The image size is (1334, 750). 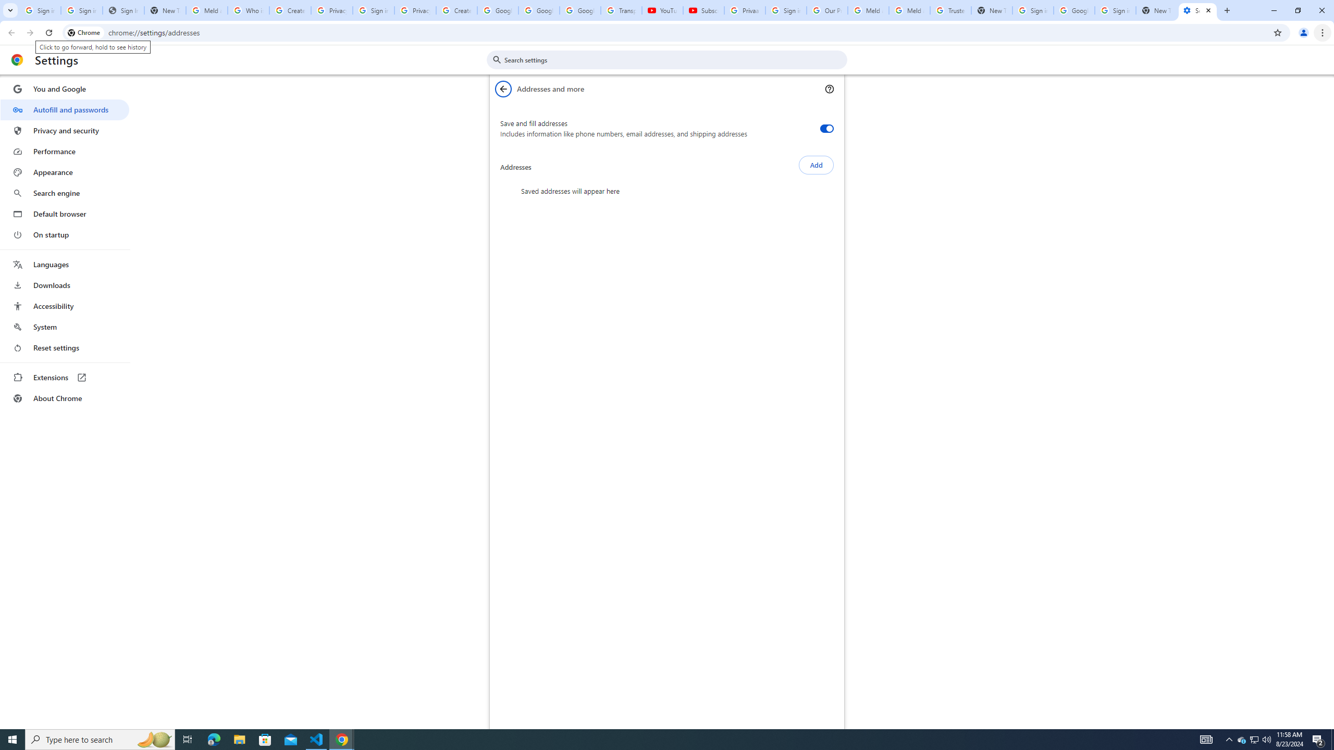 What do you see at coordinates (65, 306) in the screenshot?
I see `Accessibility` at bounding box center [65, 306].